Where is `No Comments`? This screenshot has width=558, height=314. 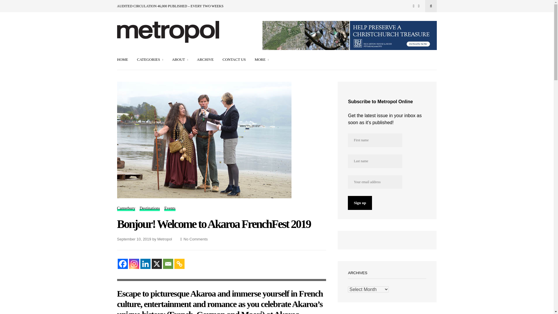
No Comments is located at coordinates (195, 239).